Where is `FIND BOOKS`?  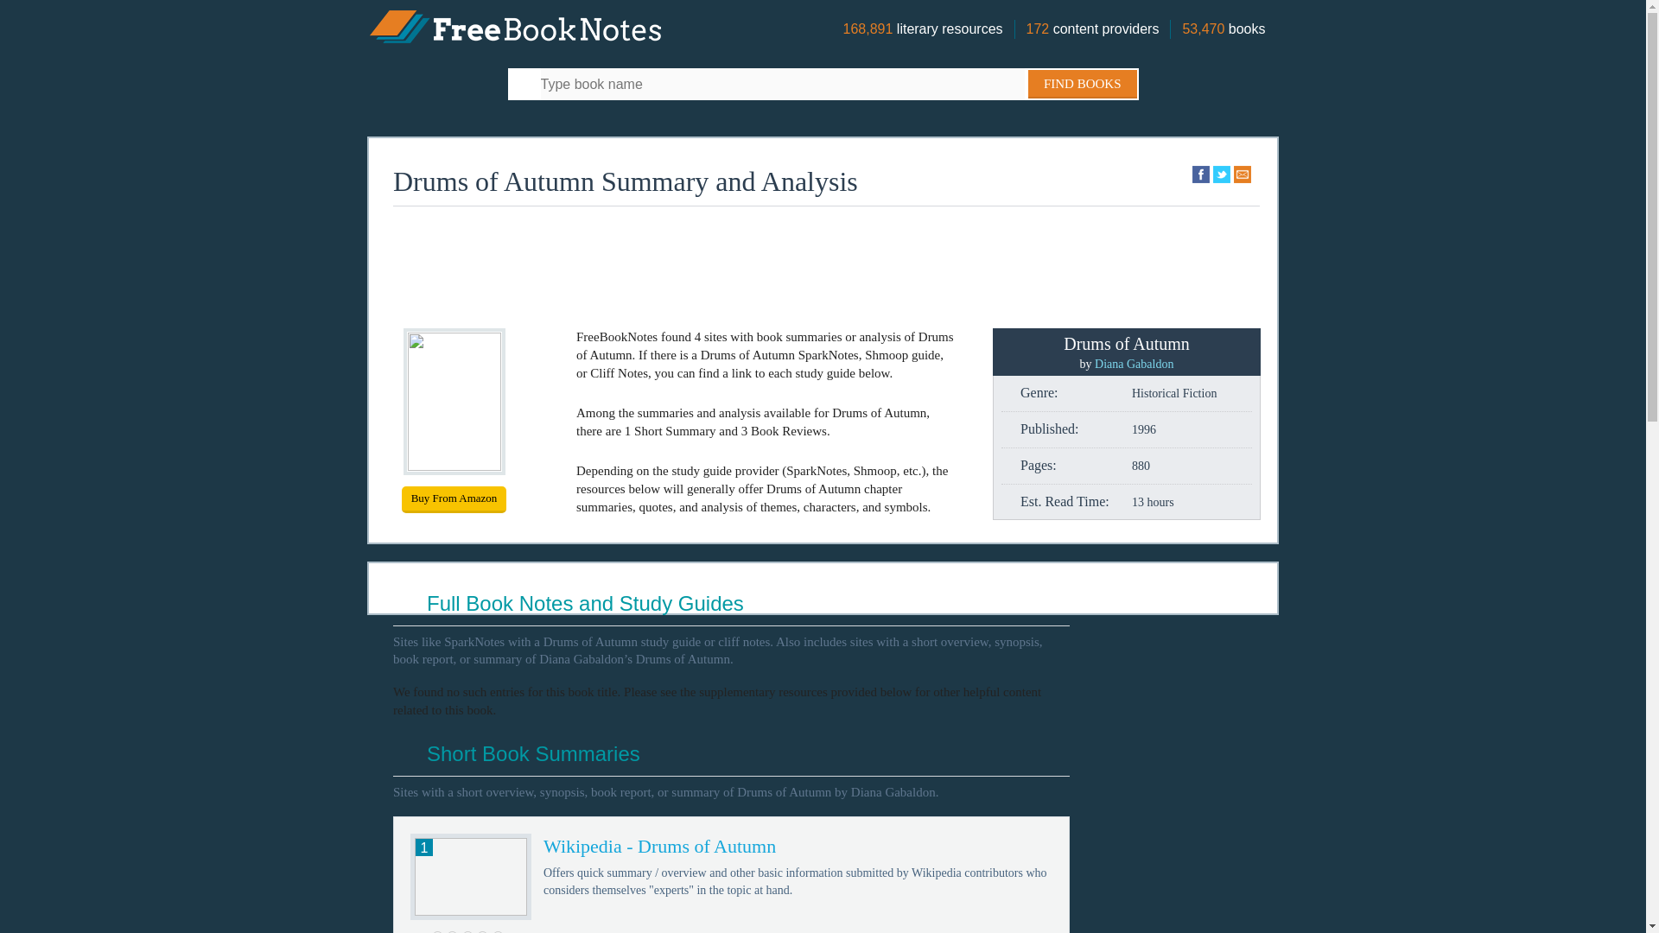
FIND BOOKS is located at coordinates (1082, 85).